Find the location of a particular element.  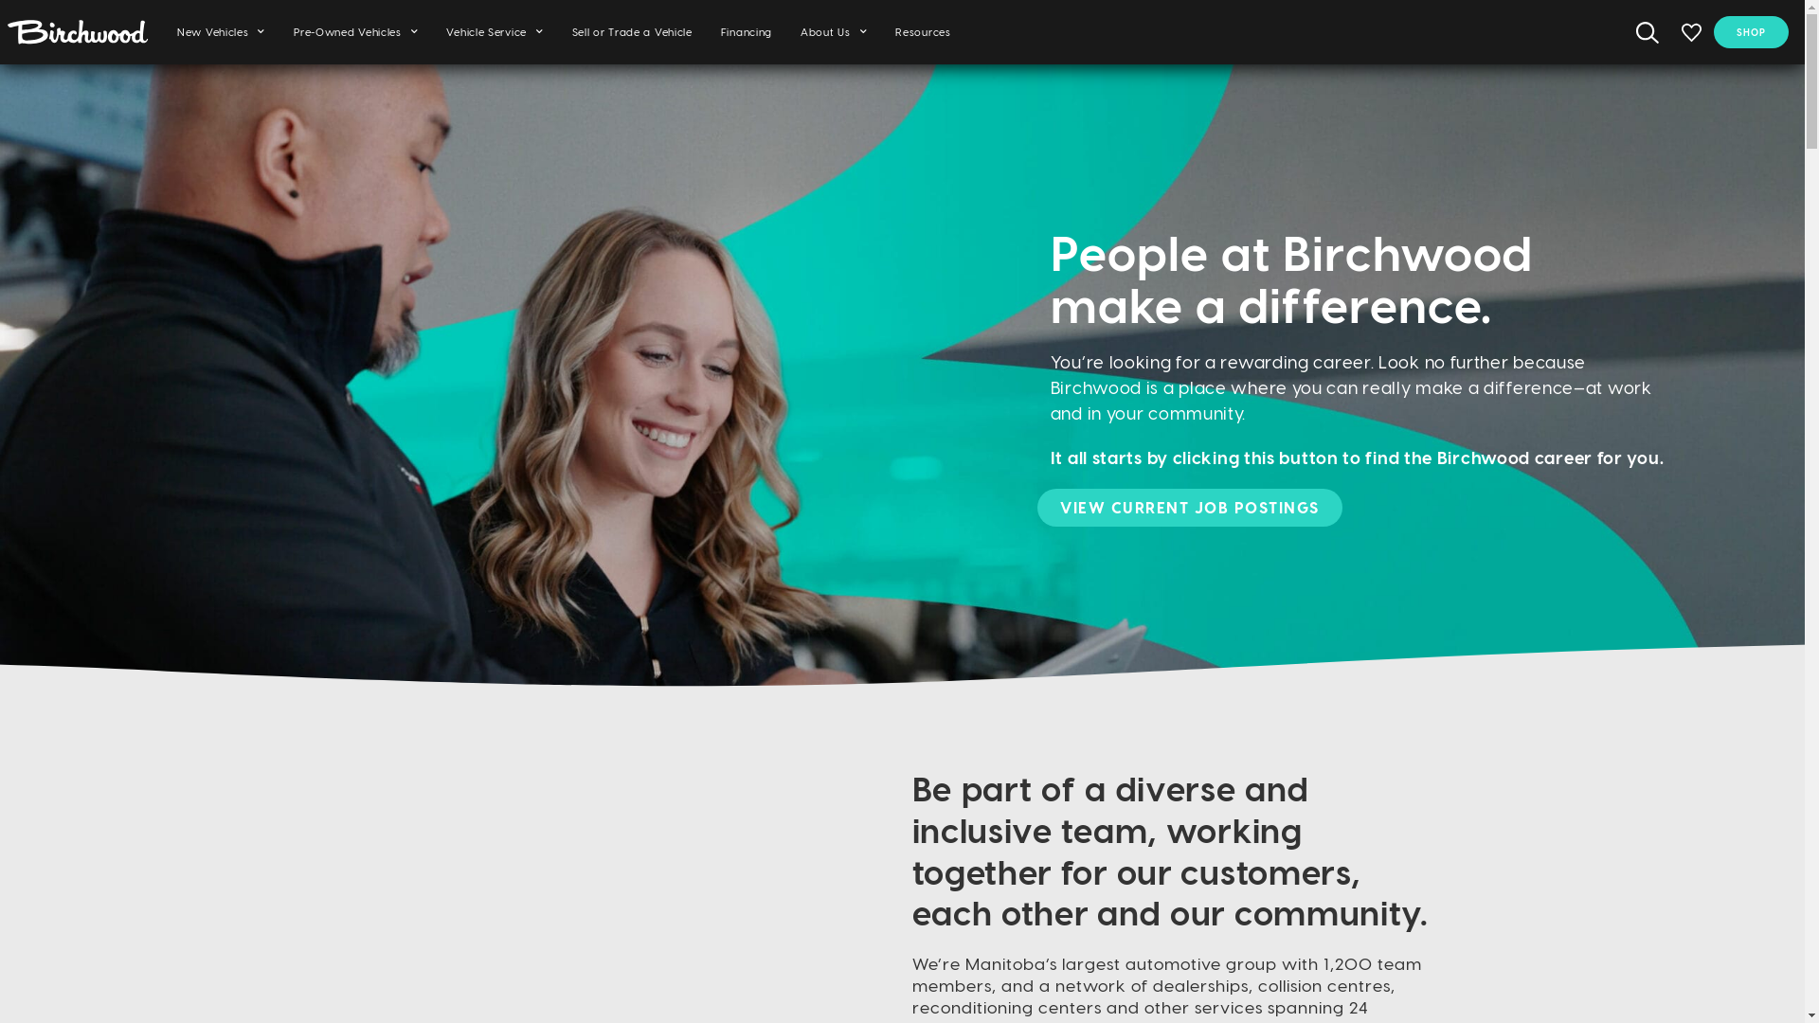

About Us is located at coordinates (834, 32).